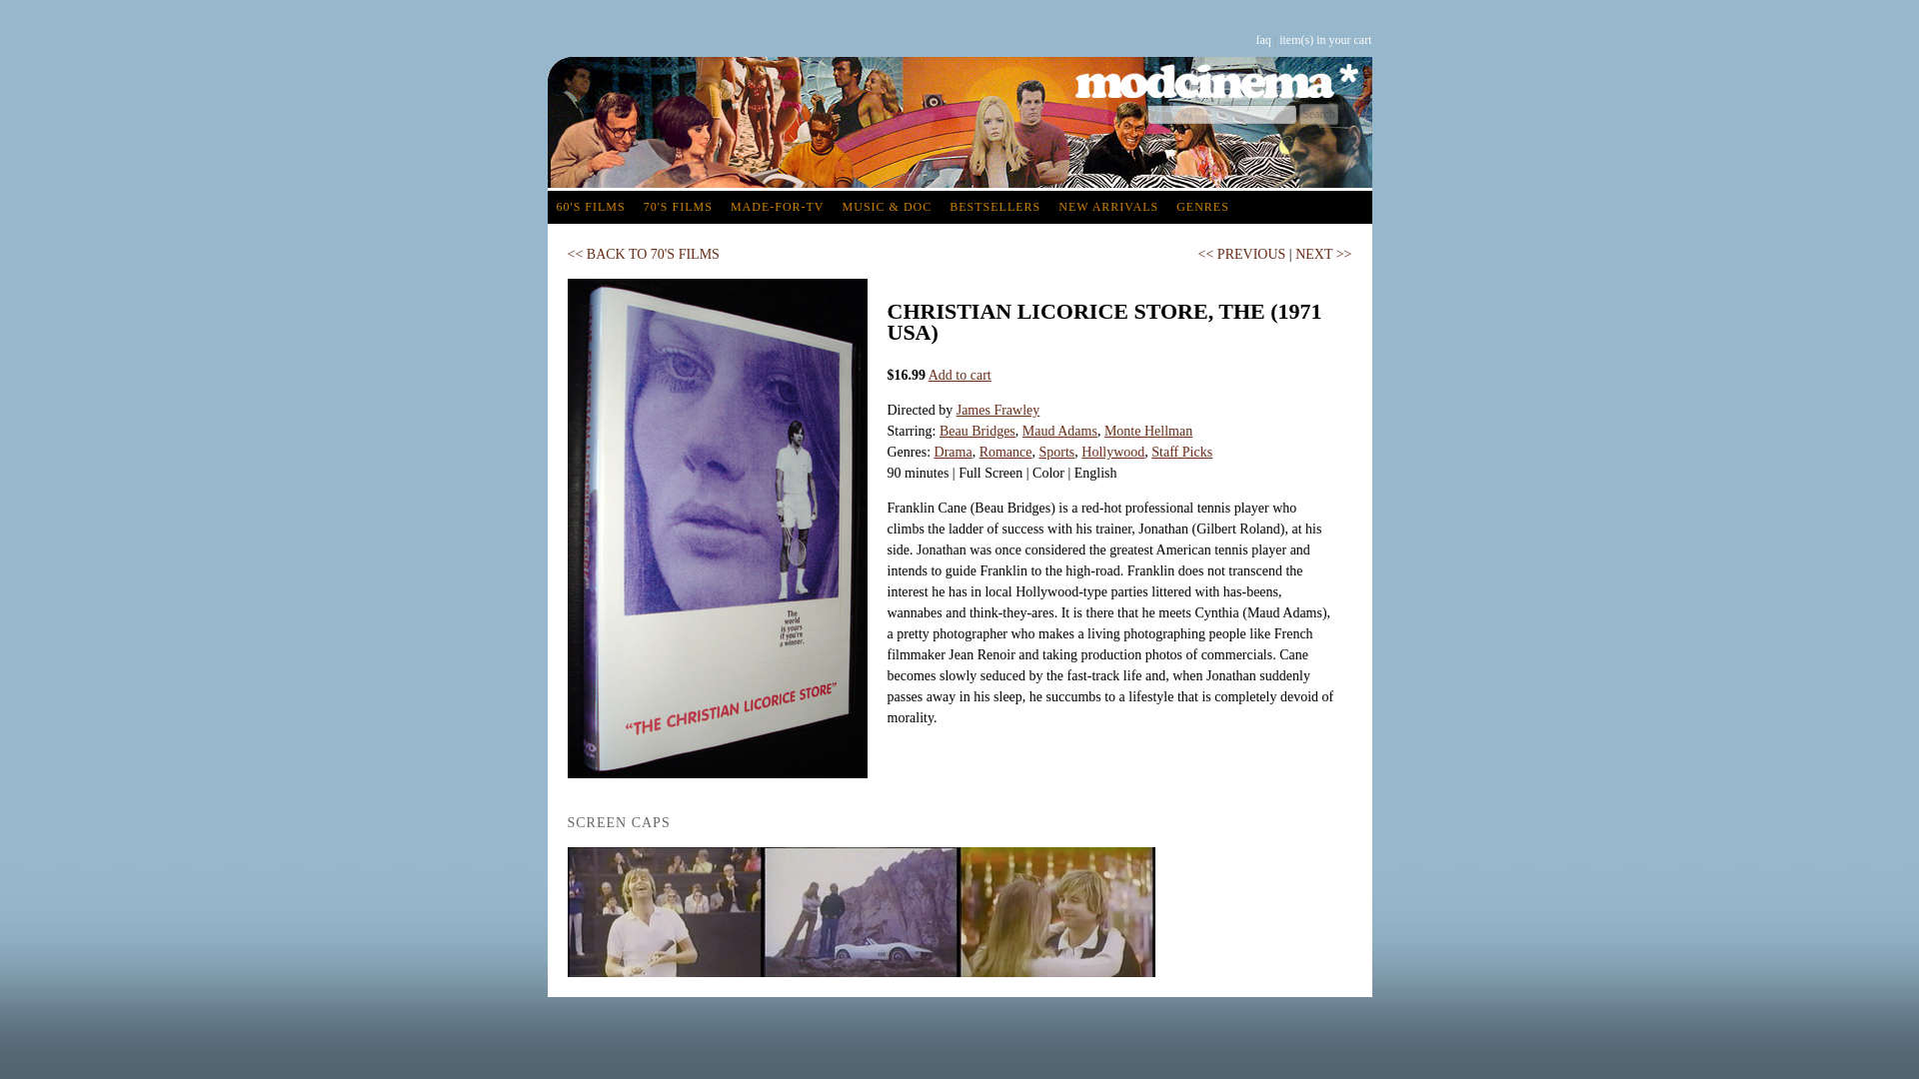 This screenshot has width=1919, height=1079. I want to click on Romance, so click(1005, 452).